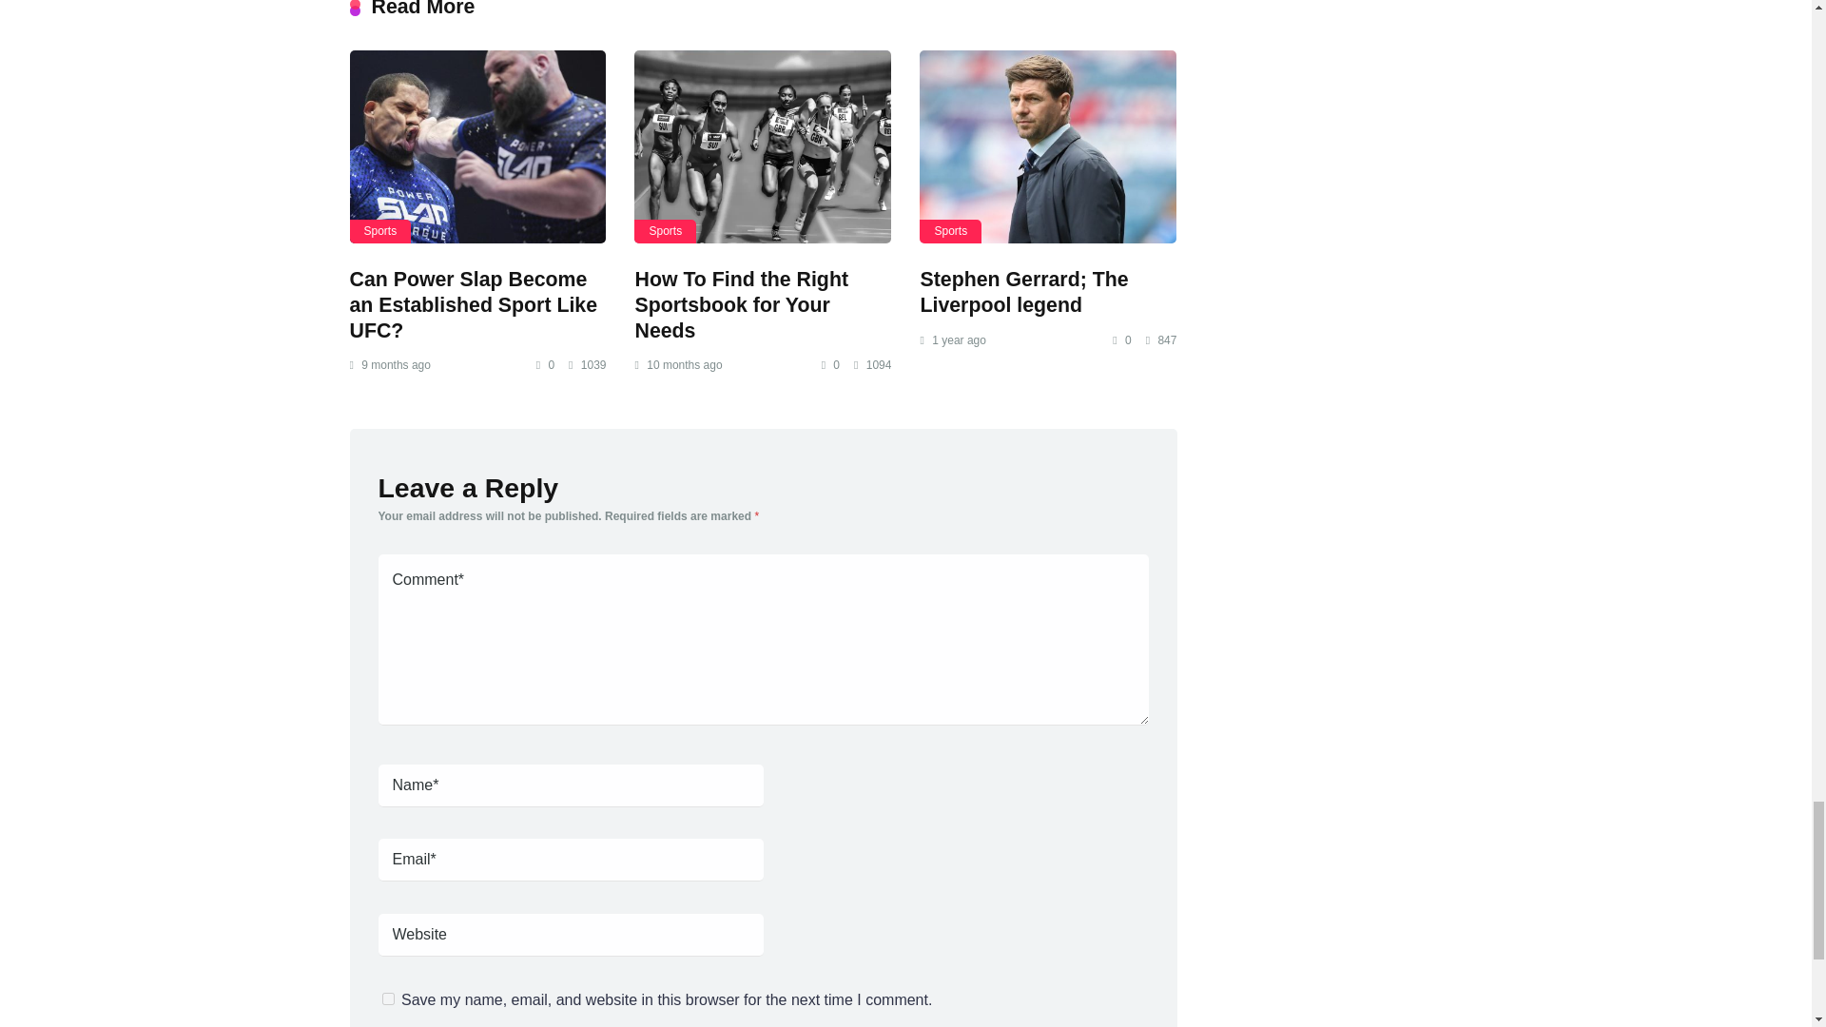 Image resolution: width=1826 pixels, height=1027 pixels. I want to click on Stephen Gerrard; The Liverpool legend, so click(1048, 146).